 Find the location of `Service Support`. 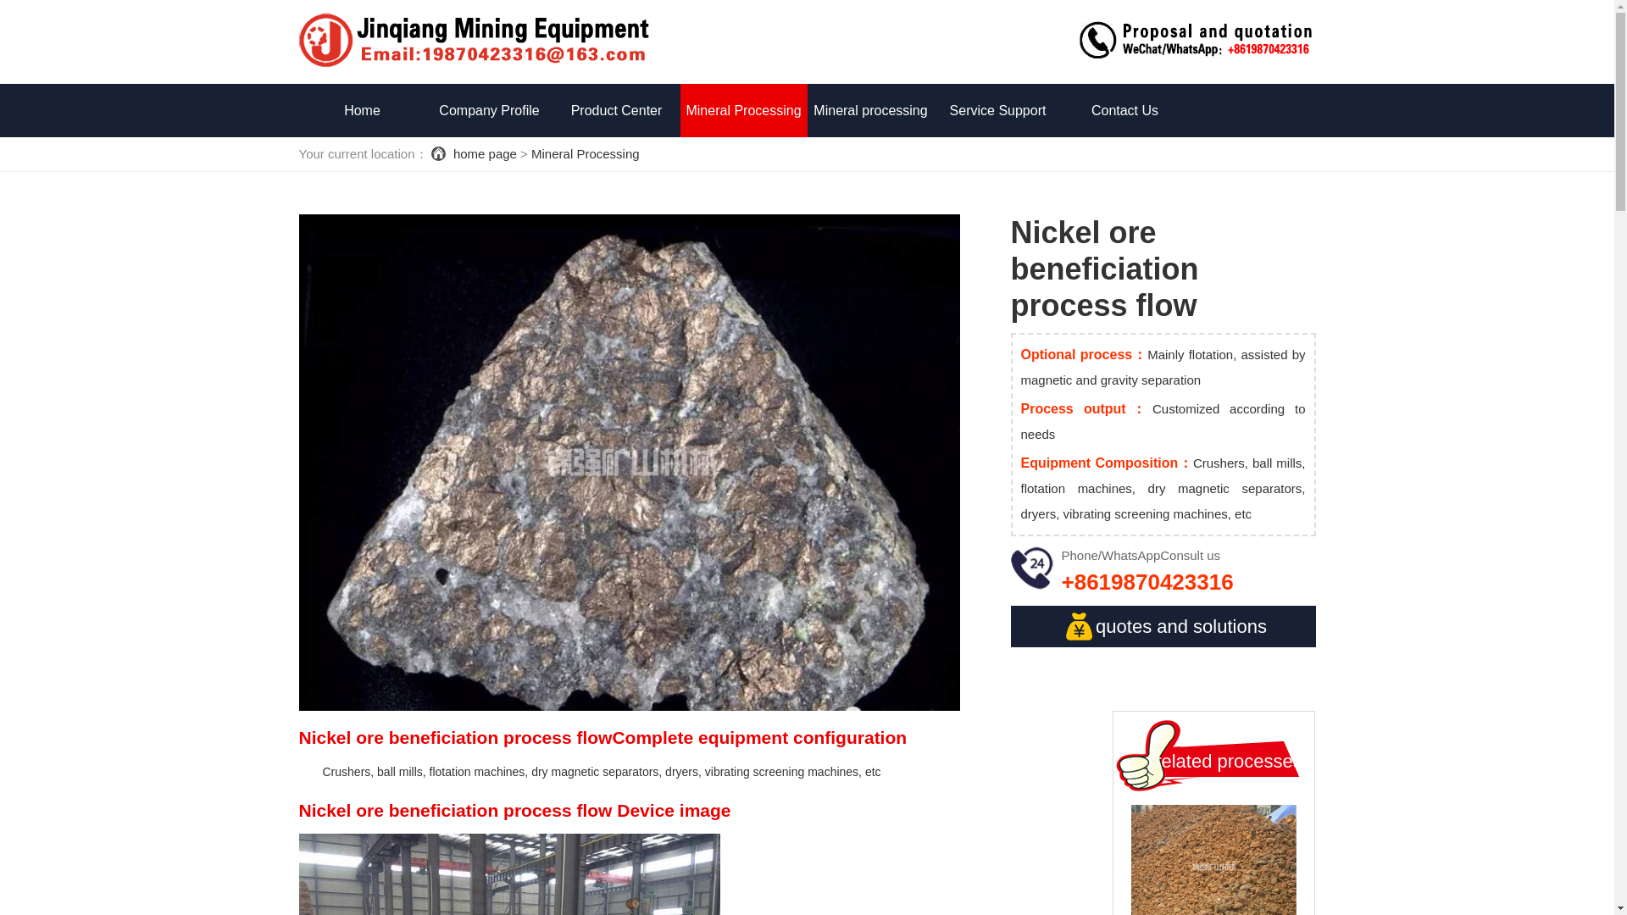

Service Support is located at coordinates (997, 110).